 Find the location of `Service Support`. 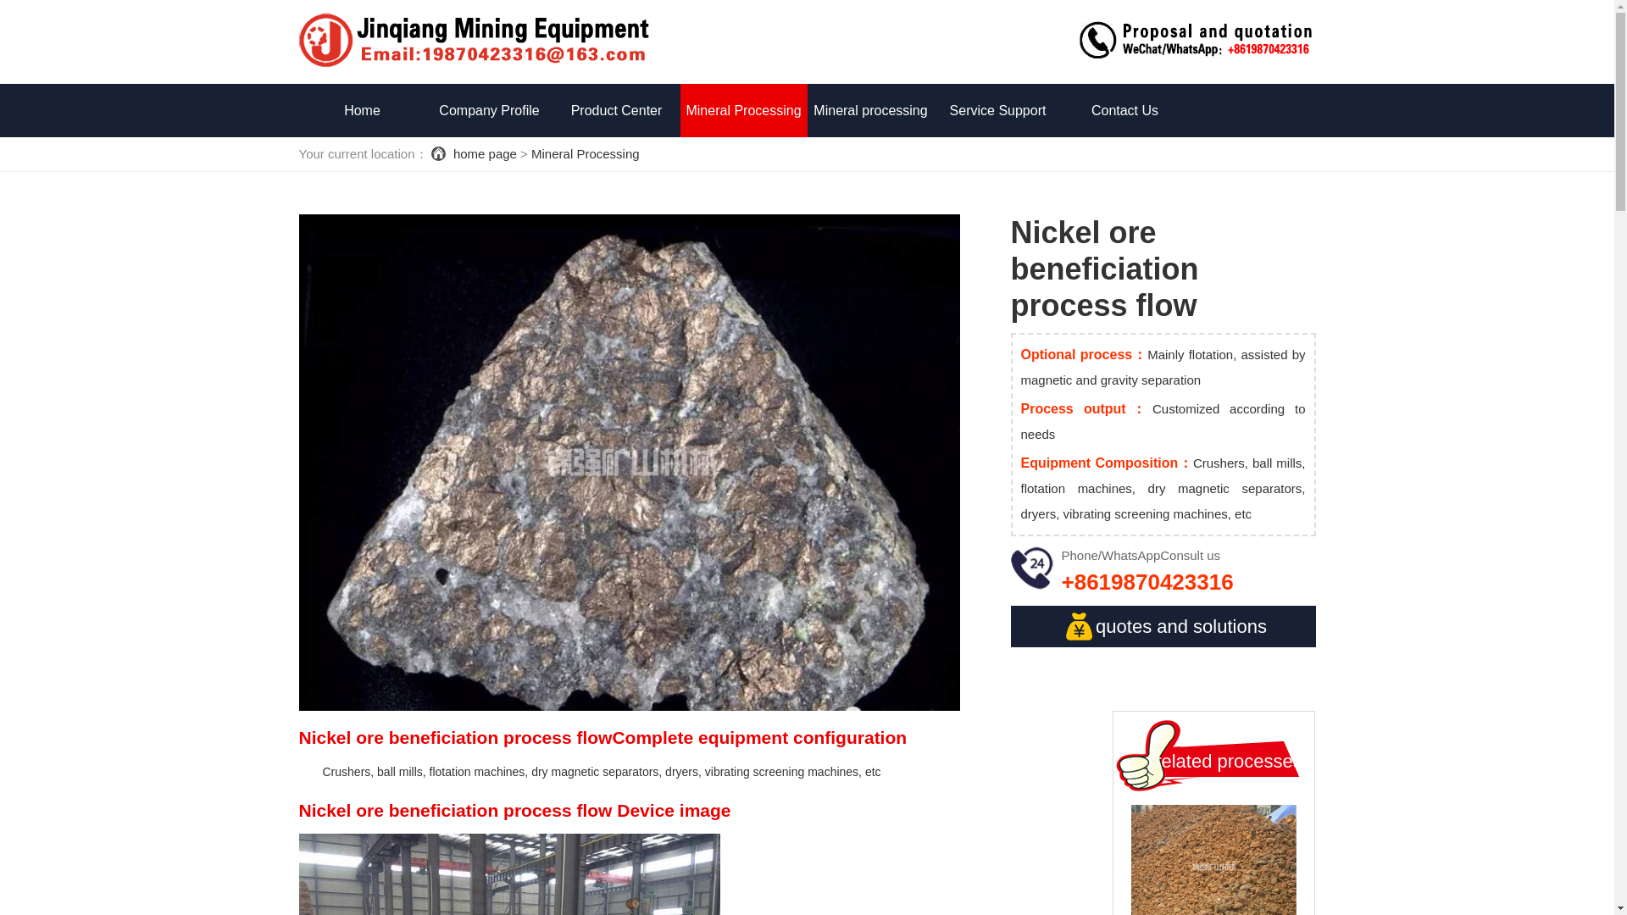

Service Support is located at coordinates (997, 110).